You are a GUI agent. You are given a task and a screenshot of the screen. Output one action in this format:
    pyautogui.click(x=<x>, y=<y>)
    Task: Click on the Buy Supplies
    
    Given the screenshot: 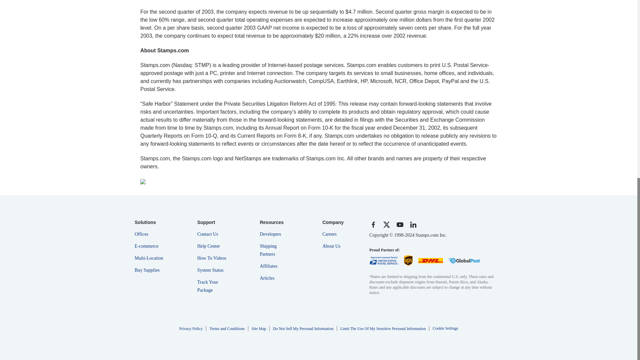 What is the action you would take?
    pyautogui.click(x=150, y=268)
    